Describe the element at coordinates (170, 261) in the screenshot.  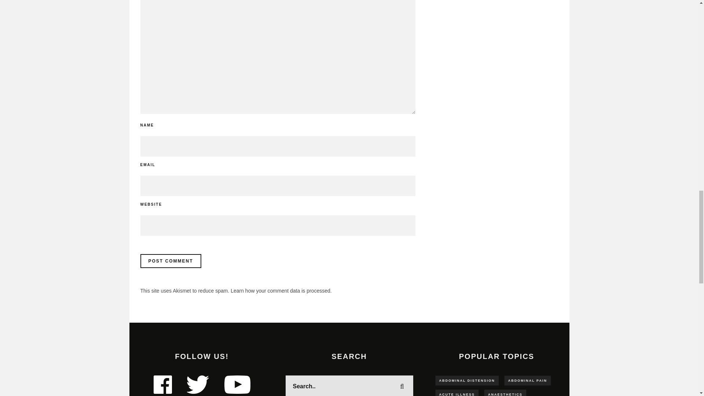
I see `Post Comment` at that location.